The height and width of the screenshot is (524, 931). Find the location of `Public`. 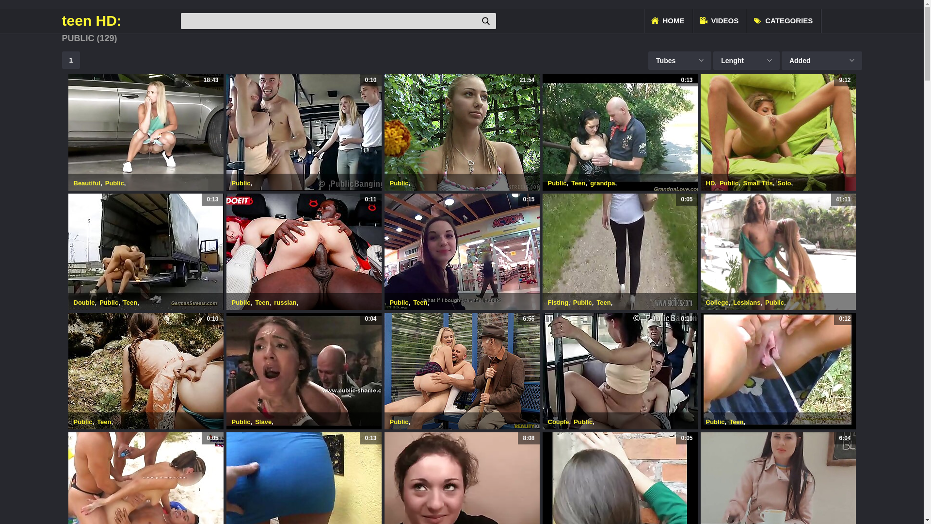

Public is located at coordinates (114, 183).